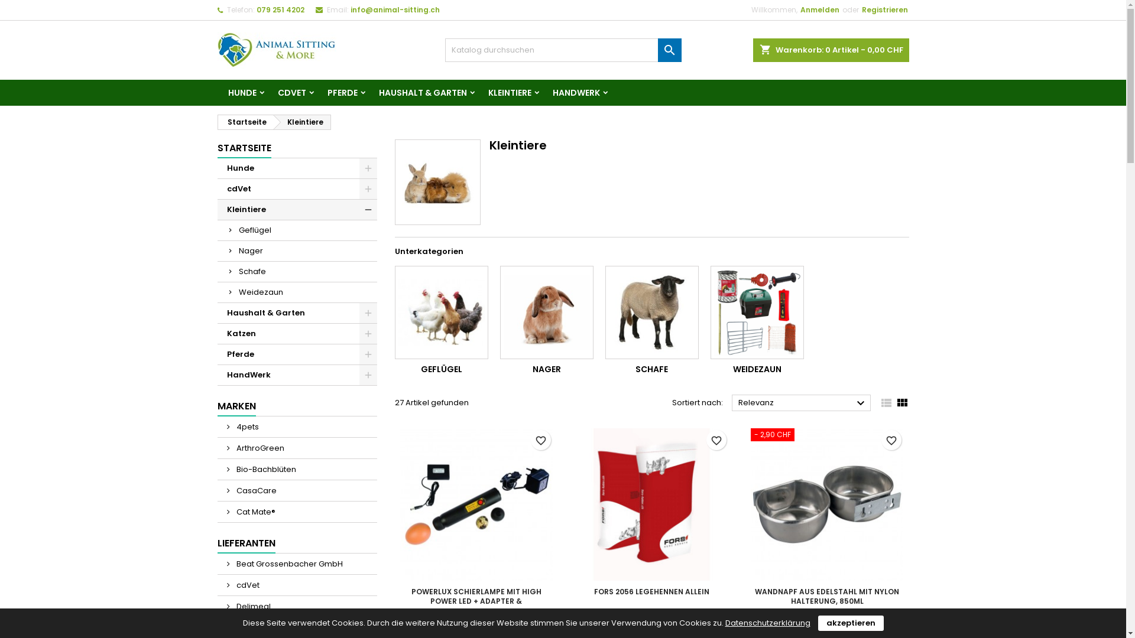 Image resolution: width=1135 pixels, height=638 pixels. What do you see at coordinates (651, 592) in the screenshot?
I see `FORS 2056 LEGEHENNEN ALLEIN` at bounding box center [651, 592].